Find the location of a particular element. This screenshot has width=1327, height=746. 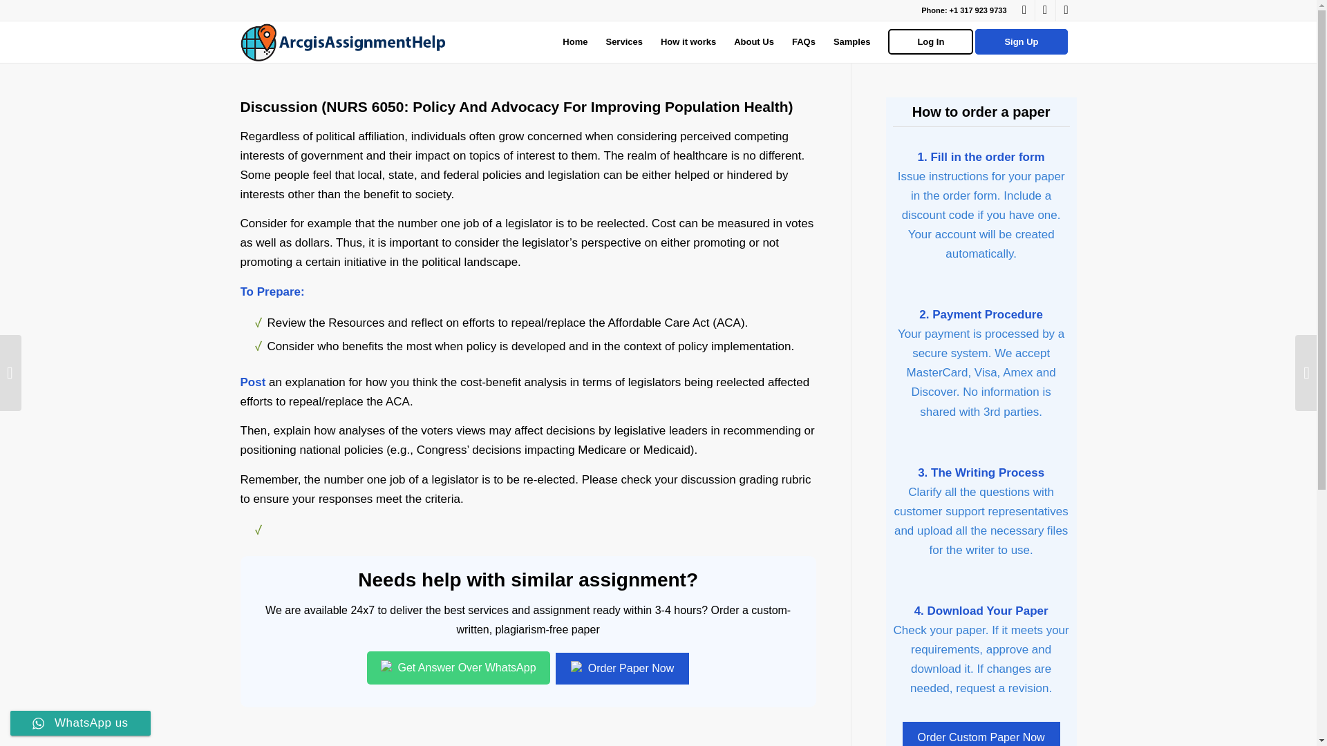

Home is located at coordinates (574, 41).